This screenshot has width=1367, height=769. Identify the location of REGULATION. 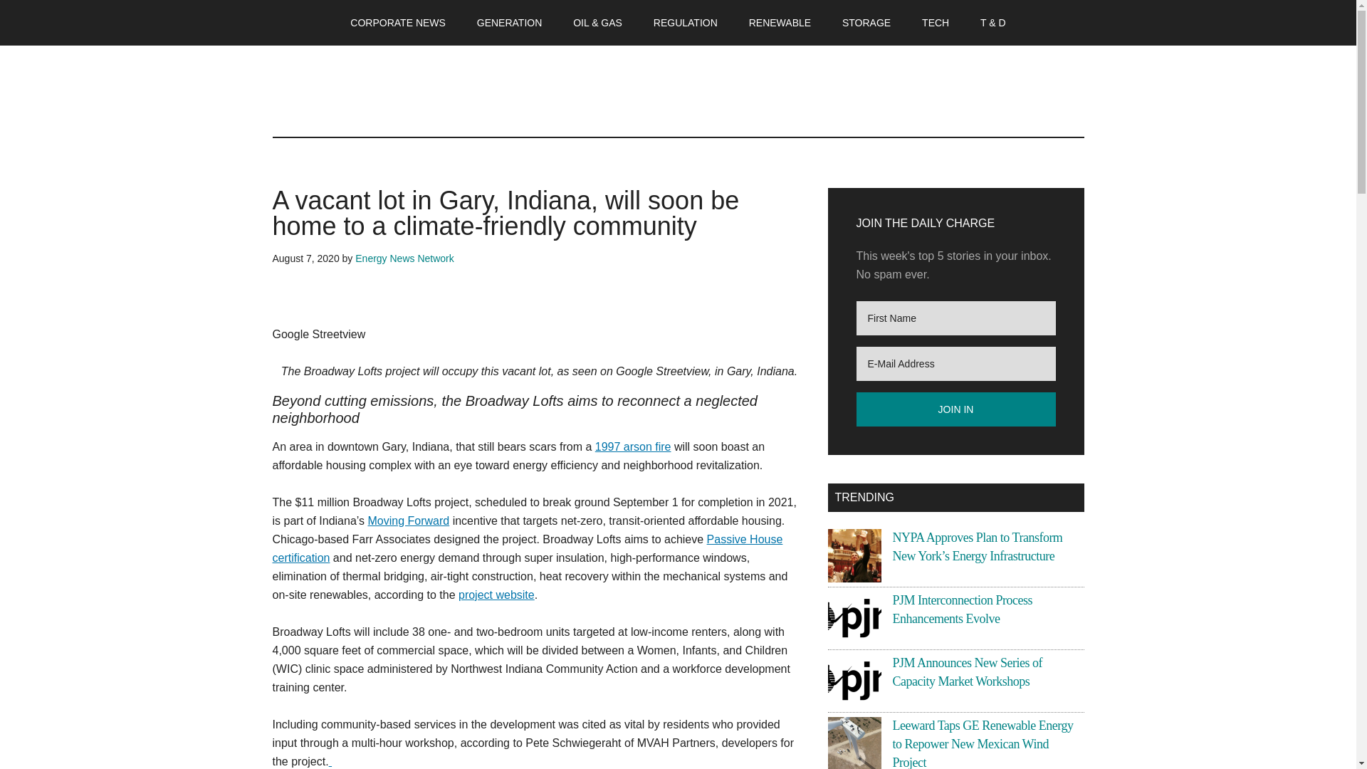
(685, 23).